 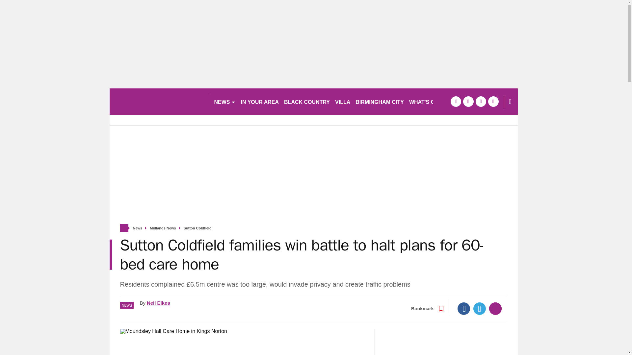 I want to click on BLACK COUNTRY, so click(x=307, y=101).